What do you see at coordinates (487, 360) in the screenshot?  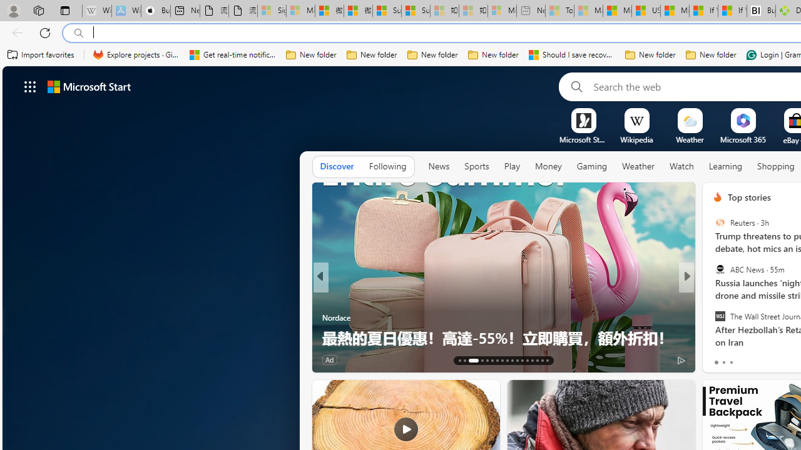 I see `AutomationID: tab-17` at bounding box center [487, 360].